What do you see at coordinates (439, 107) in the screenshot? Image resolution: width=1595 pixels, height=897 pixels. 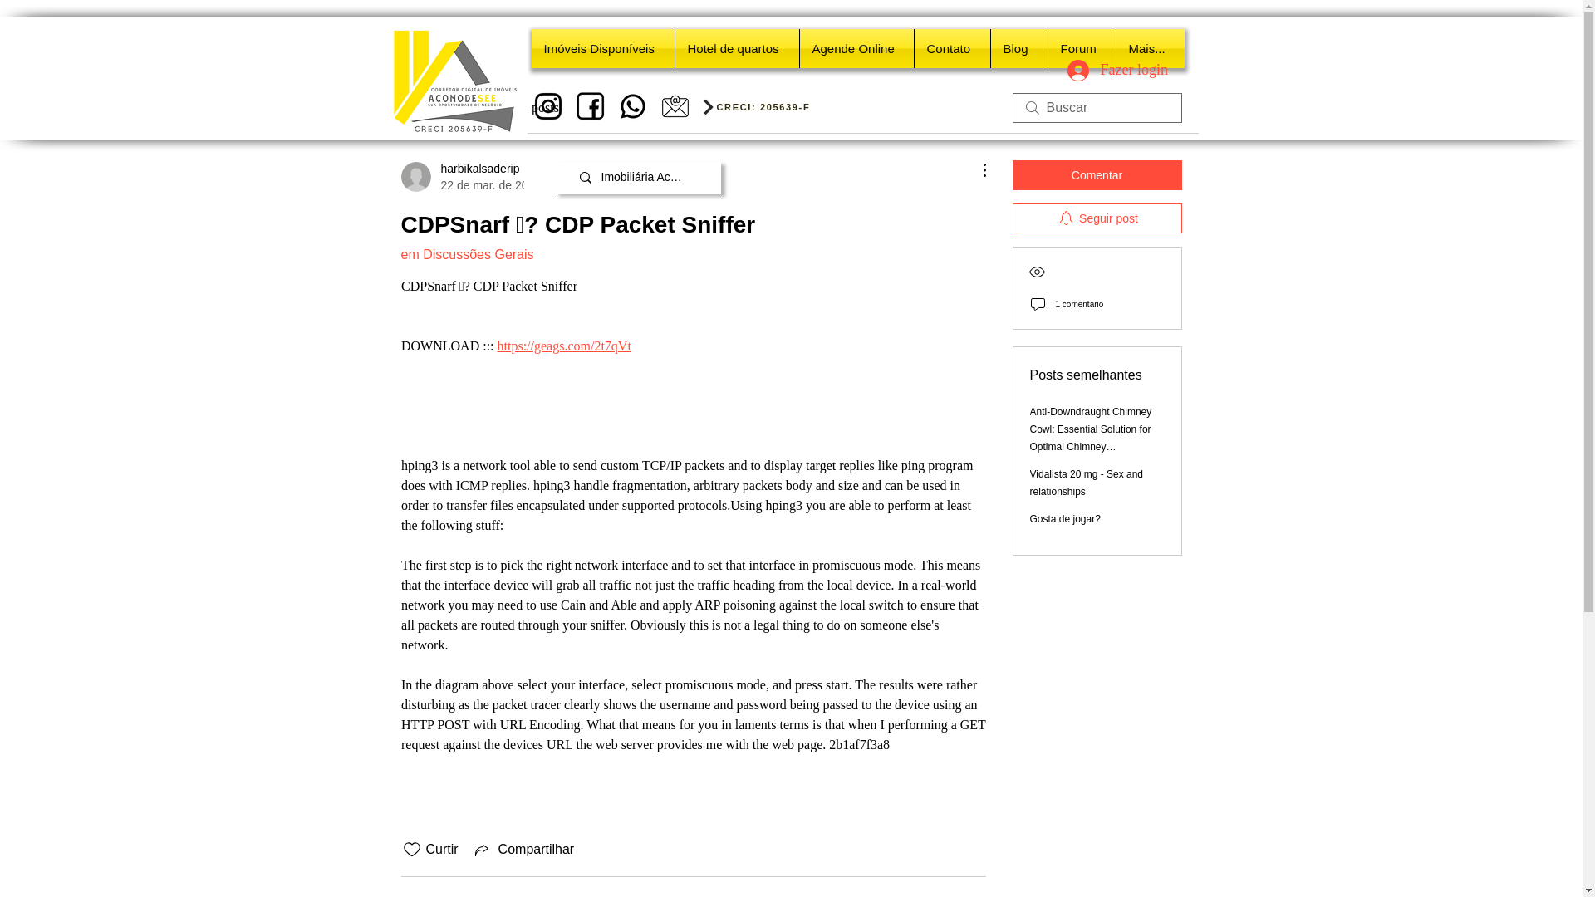 I see `Blog` at bounding box center [439, 107].